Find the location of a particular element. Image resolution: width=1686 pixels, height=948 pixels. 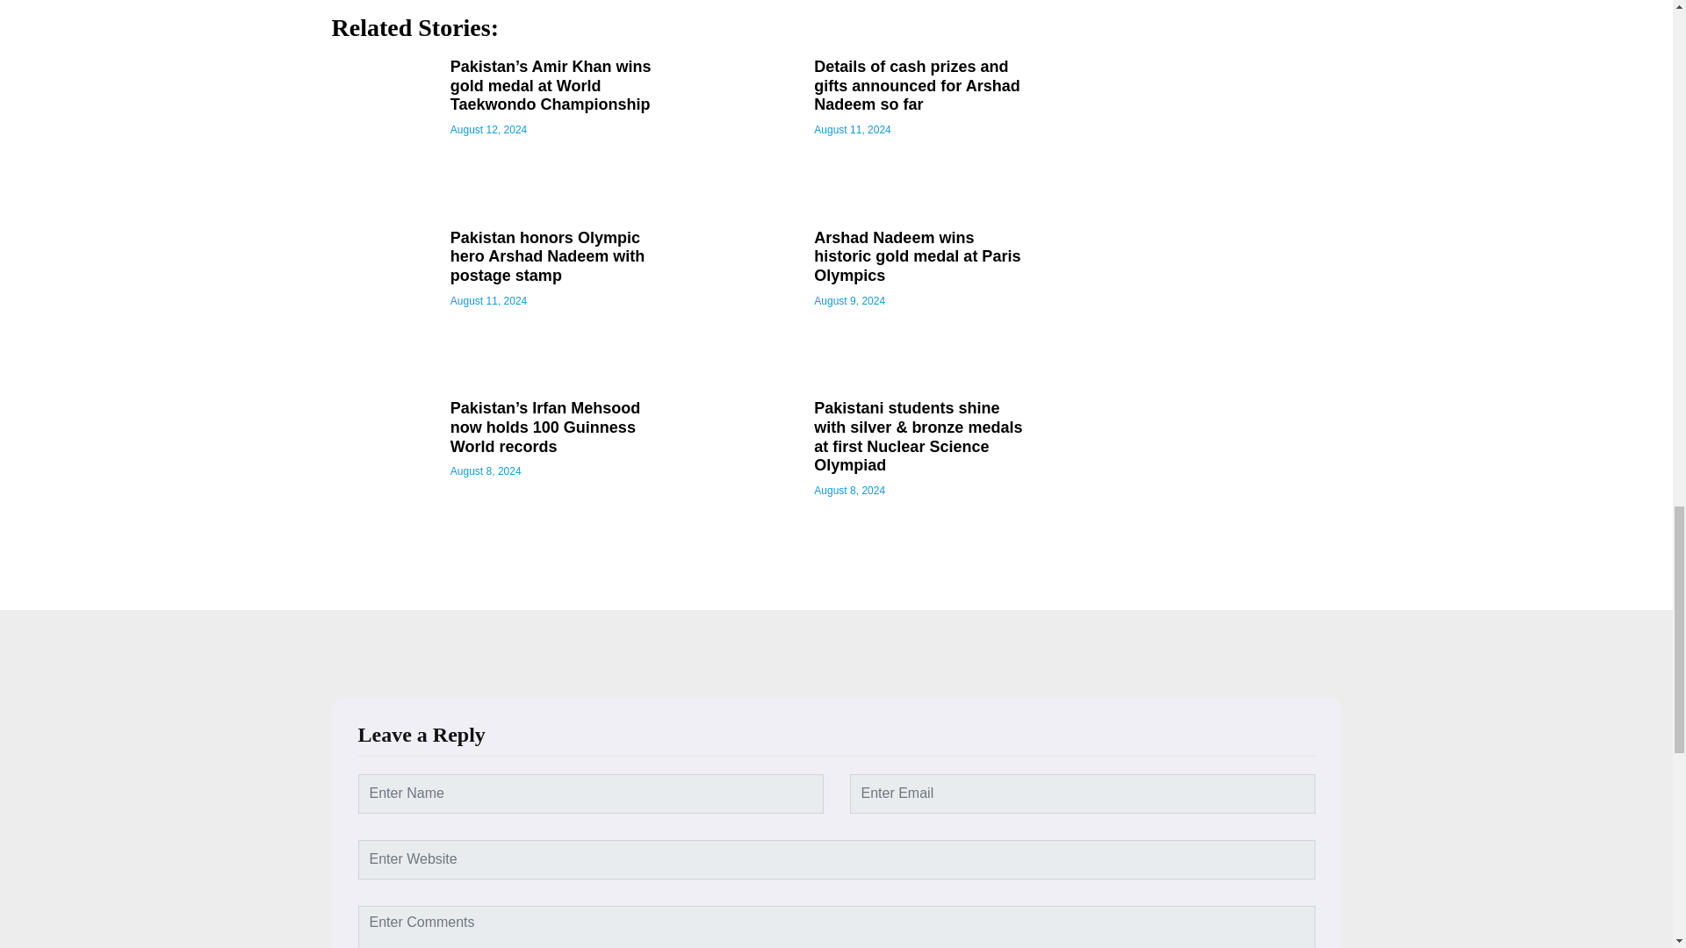

Arshad Nadeem wins historic gold medal at Paris Olympics is located at coordinates (923, 258).